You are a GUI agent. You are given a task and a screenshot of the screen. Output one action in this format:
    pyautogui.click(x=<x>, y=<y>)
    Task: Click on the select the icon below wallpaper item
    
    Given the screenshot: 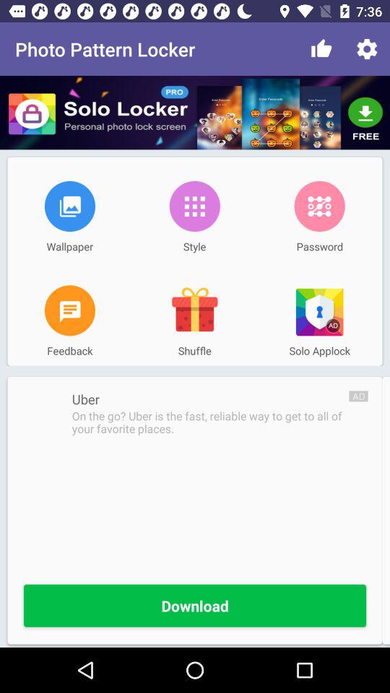 What is the action you would take?
    pyautogui.click(x=69, y=310)
    